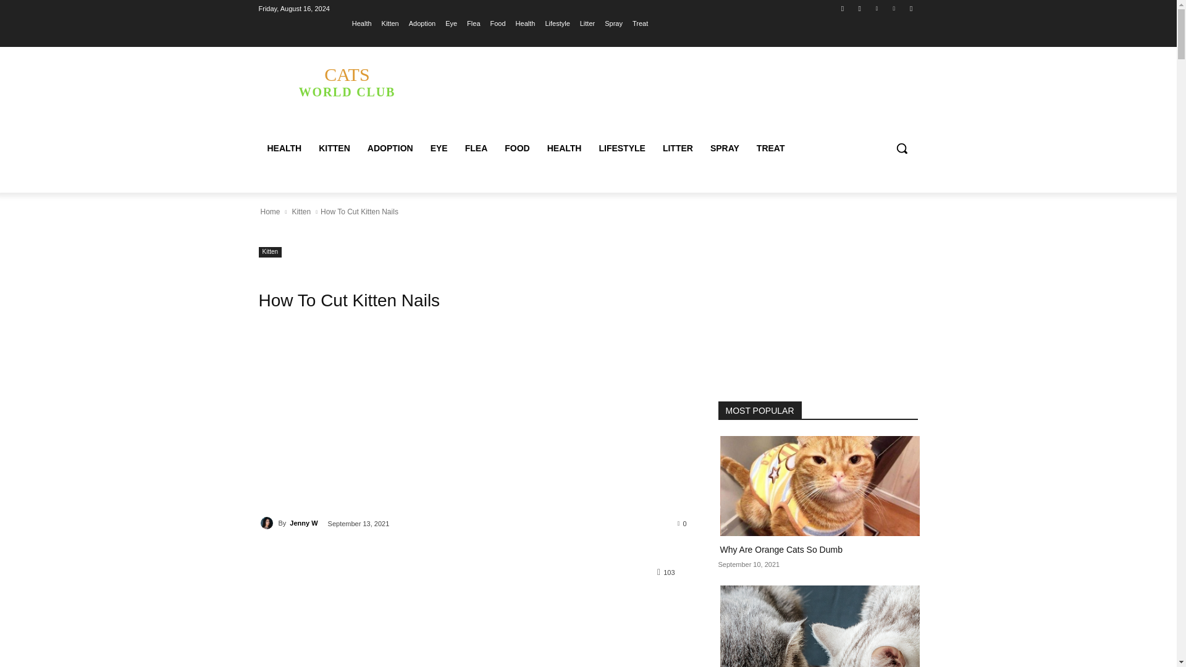 This screenshot has width=1186, height=667. Describe the element at coordinates (268, 523) in the screenshot. I see `Jenny W` at that location.